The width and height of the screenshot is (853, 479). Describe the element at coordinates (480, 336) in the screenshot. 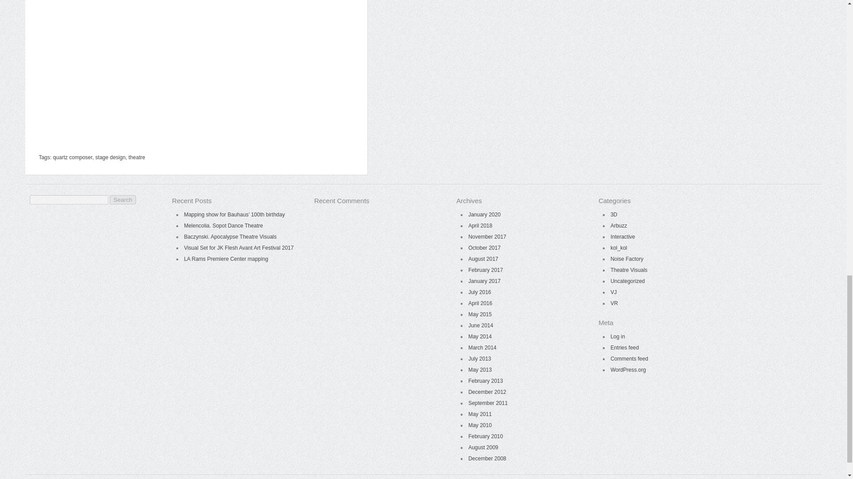

I see `May 2014` at that location.